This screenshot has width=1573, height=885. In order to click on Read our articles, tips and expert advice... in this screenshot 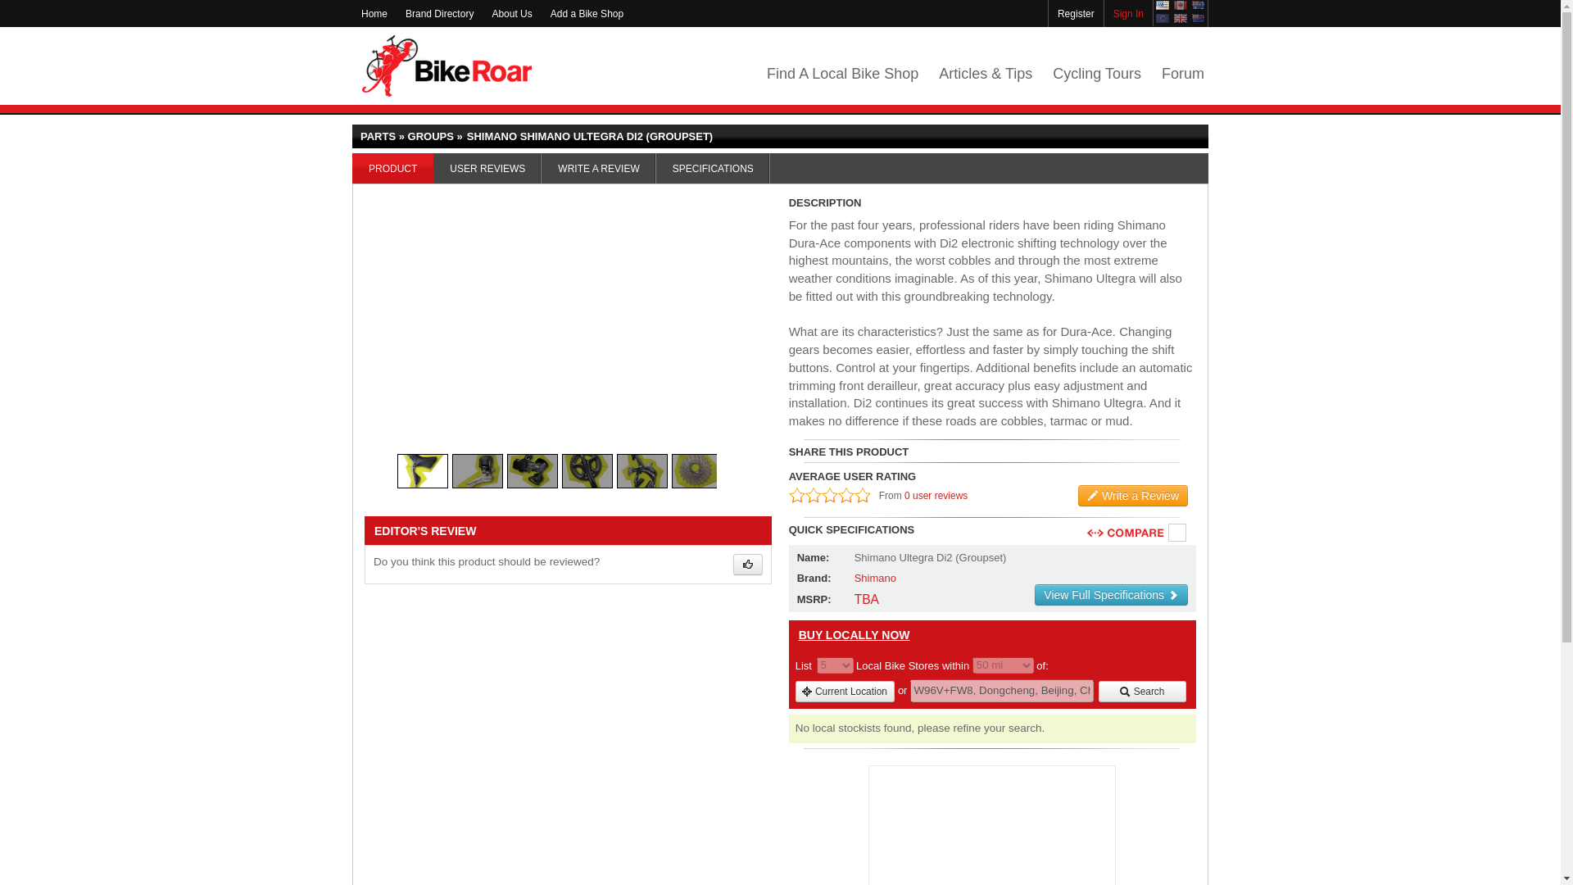, I will do `click(985, 74)`.